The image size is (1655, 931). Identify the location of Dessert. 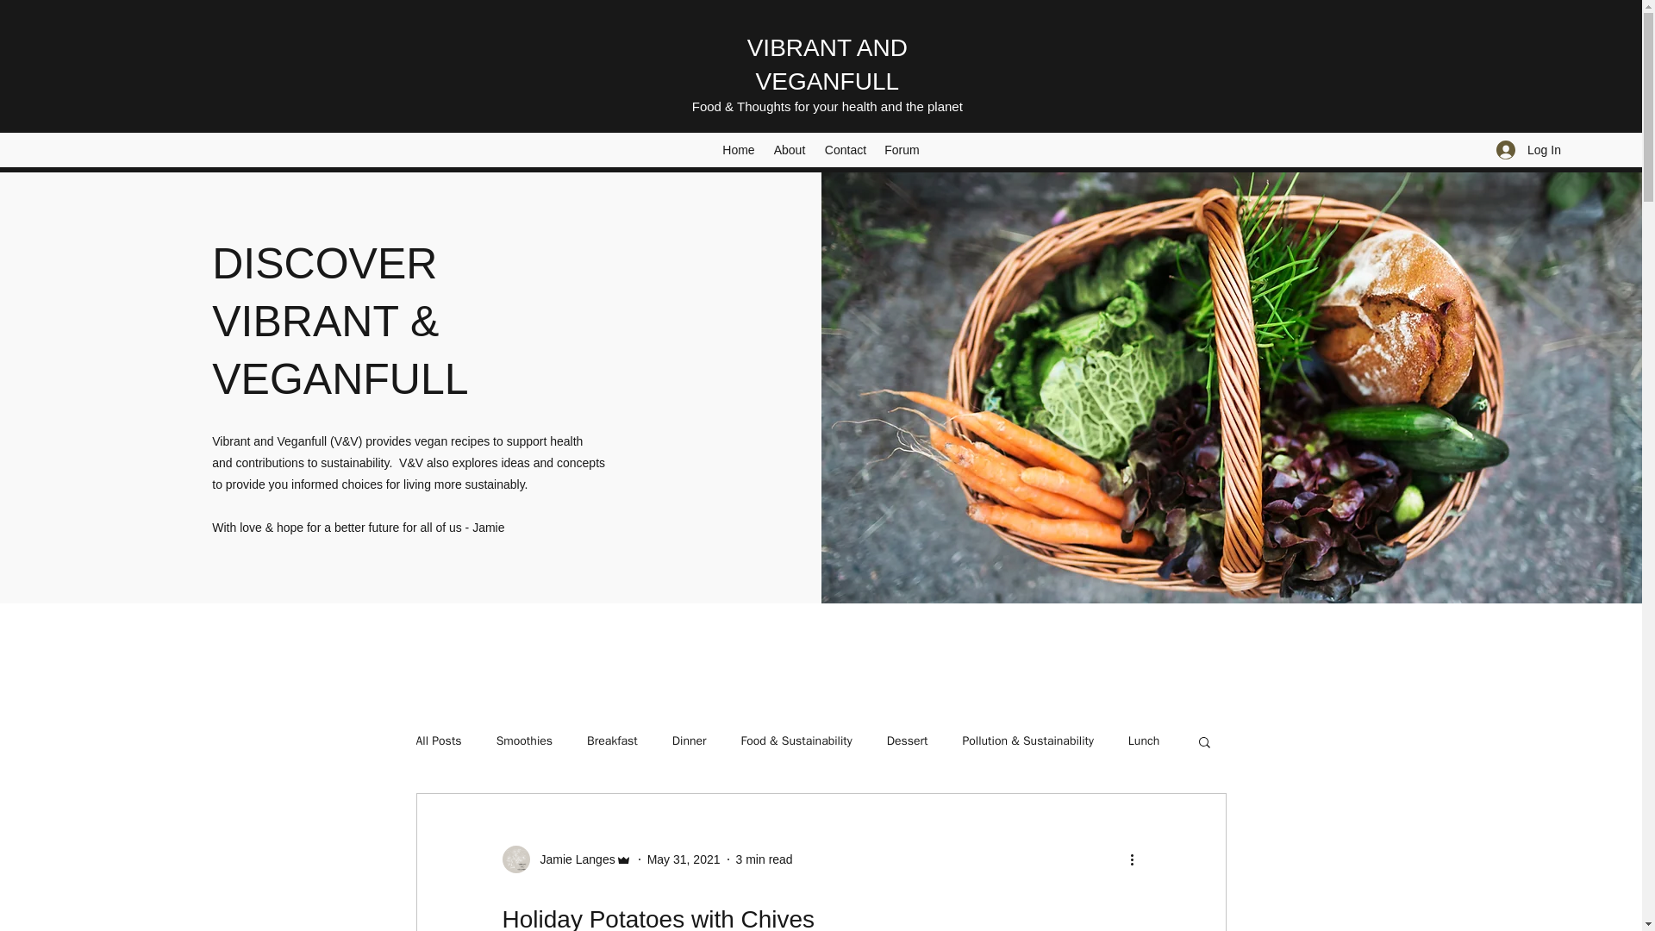
(908, 741).